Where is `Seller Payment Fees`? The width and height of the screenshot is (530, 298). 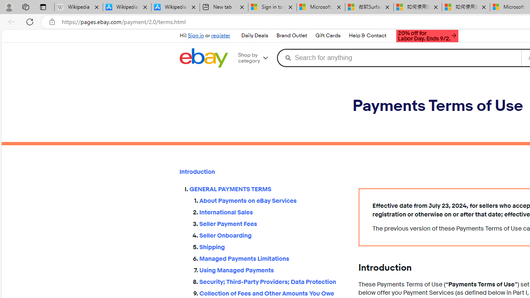 Seller Payment Fees is located at coordinates (272, 222).